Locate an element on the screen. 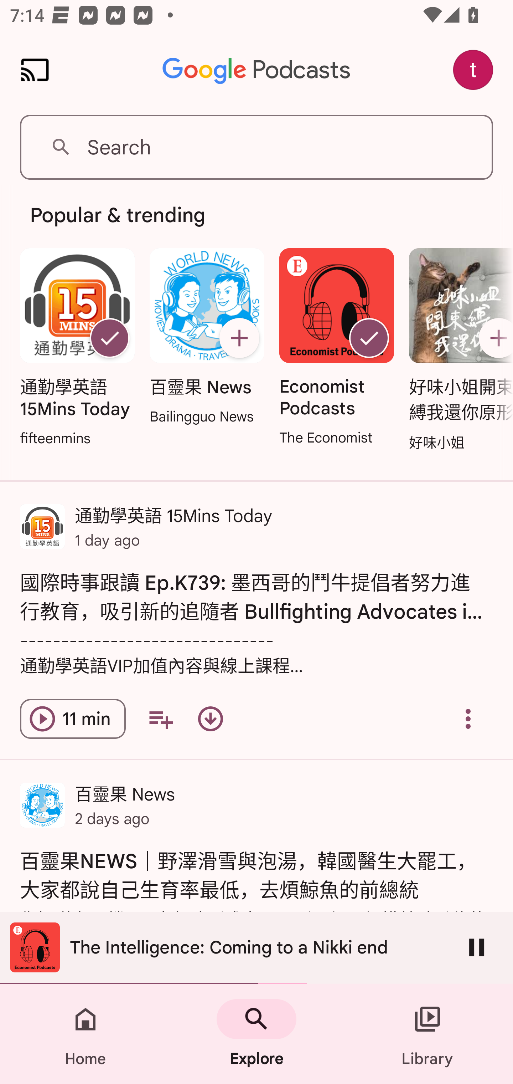  Add to your queue is located at coordinates (161, 719).